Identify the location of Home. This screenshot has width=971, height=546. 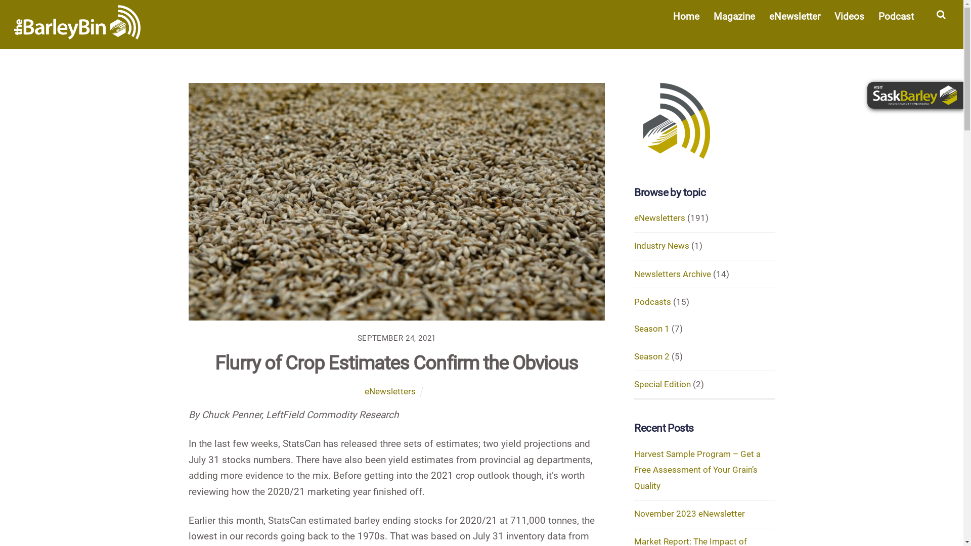
(686, 16).